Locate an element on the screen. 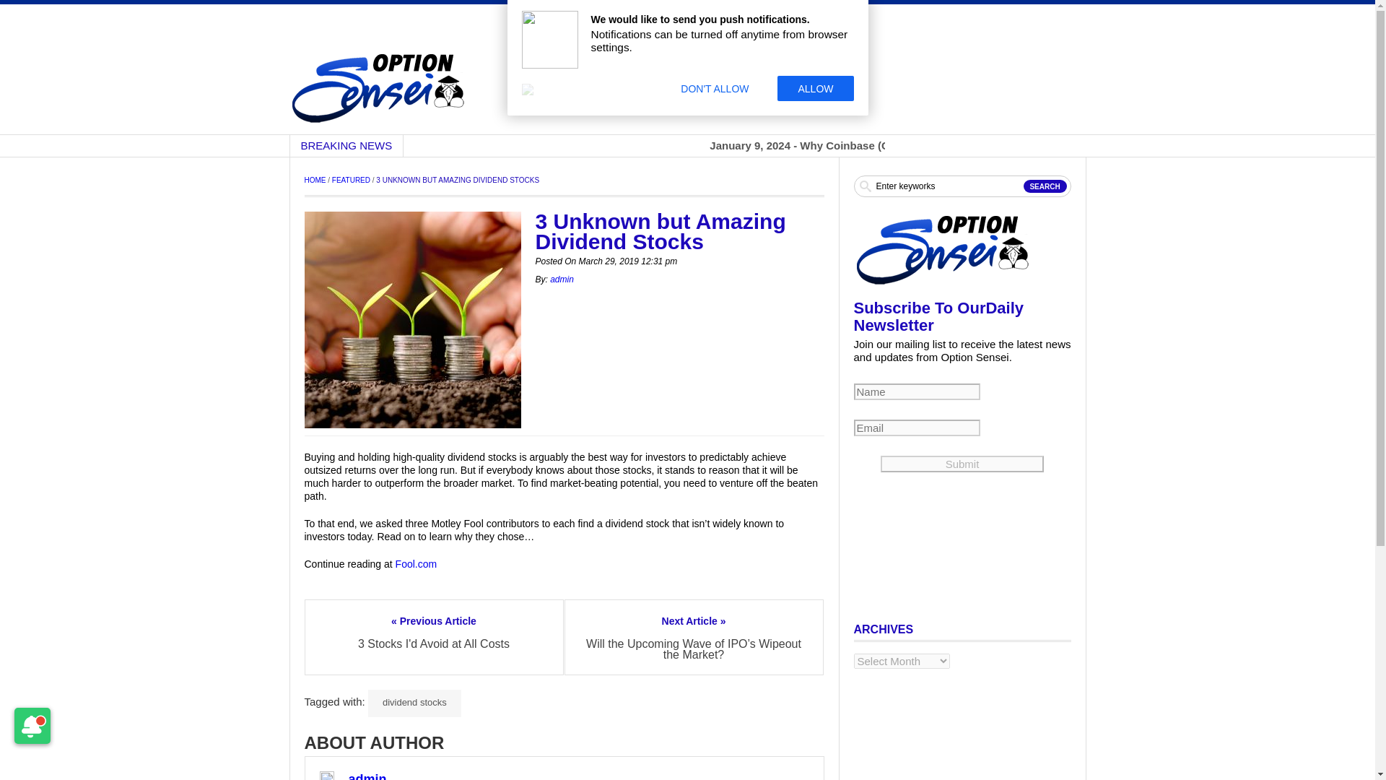 The width and height of the screenshot is (1386, 780). admin is located at coordinates (367, 776).